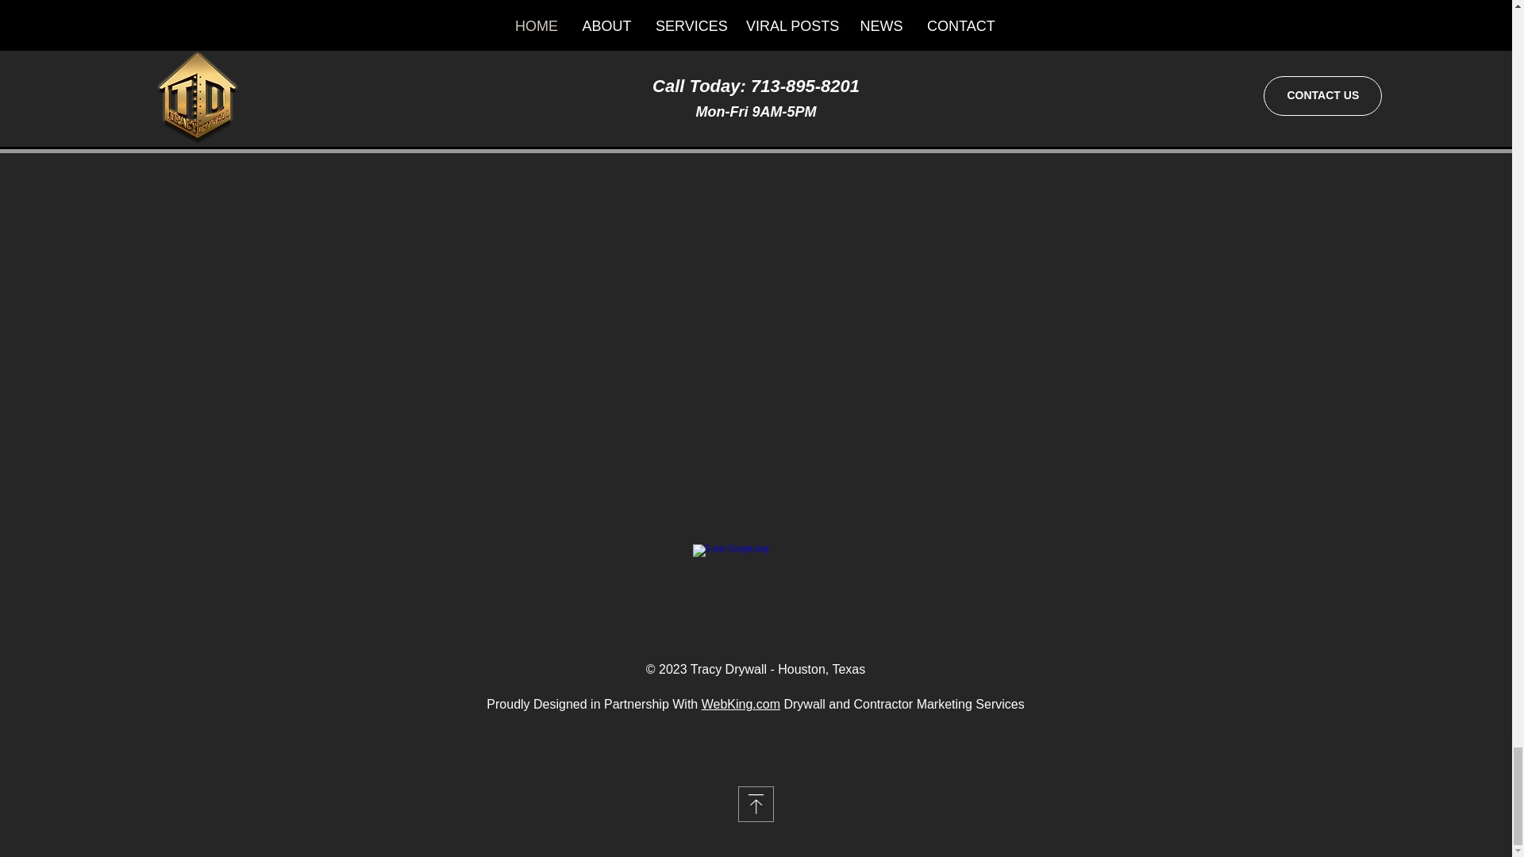 The image size is (1524, 857). Describe the element at coordinates (755, 37) in the screenshot. I see `SUBMIT` at that location.